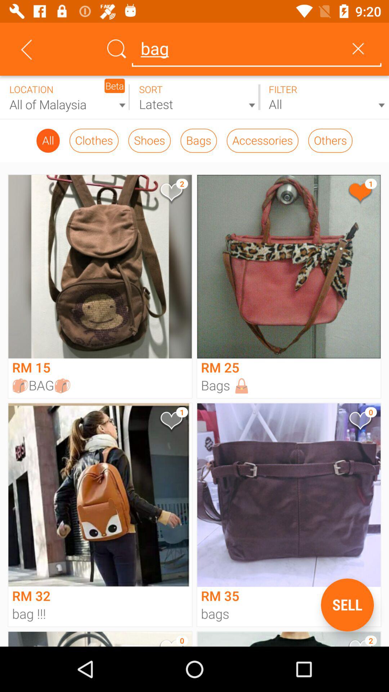 This screenshot has height=692, width=389. I want to click on favorite product, so click(171, 422).